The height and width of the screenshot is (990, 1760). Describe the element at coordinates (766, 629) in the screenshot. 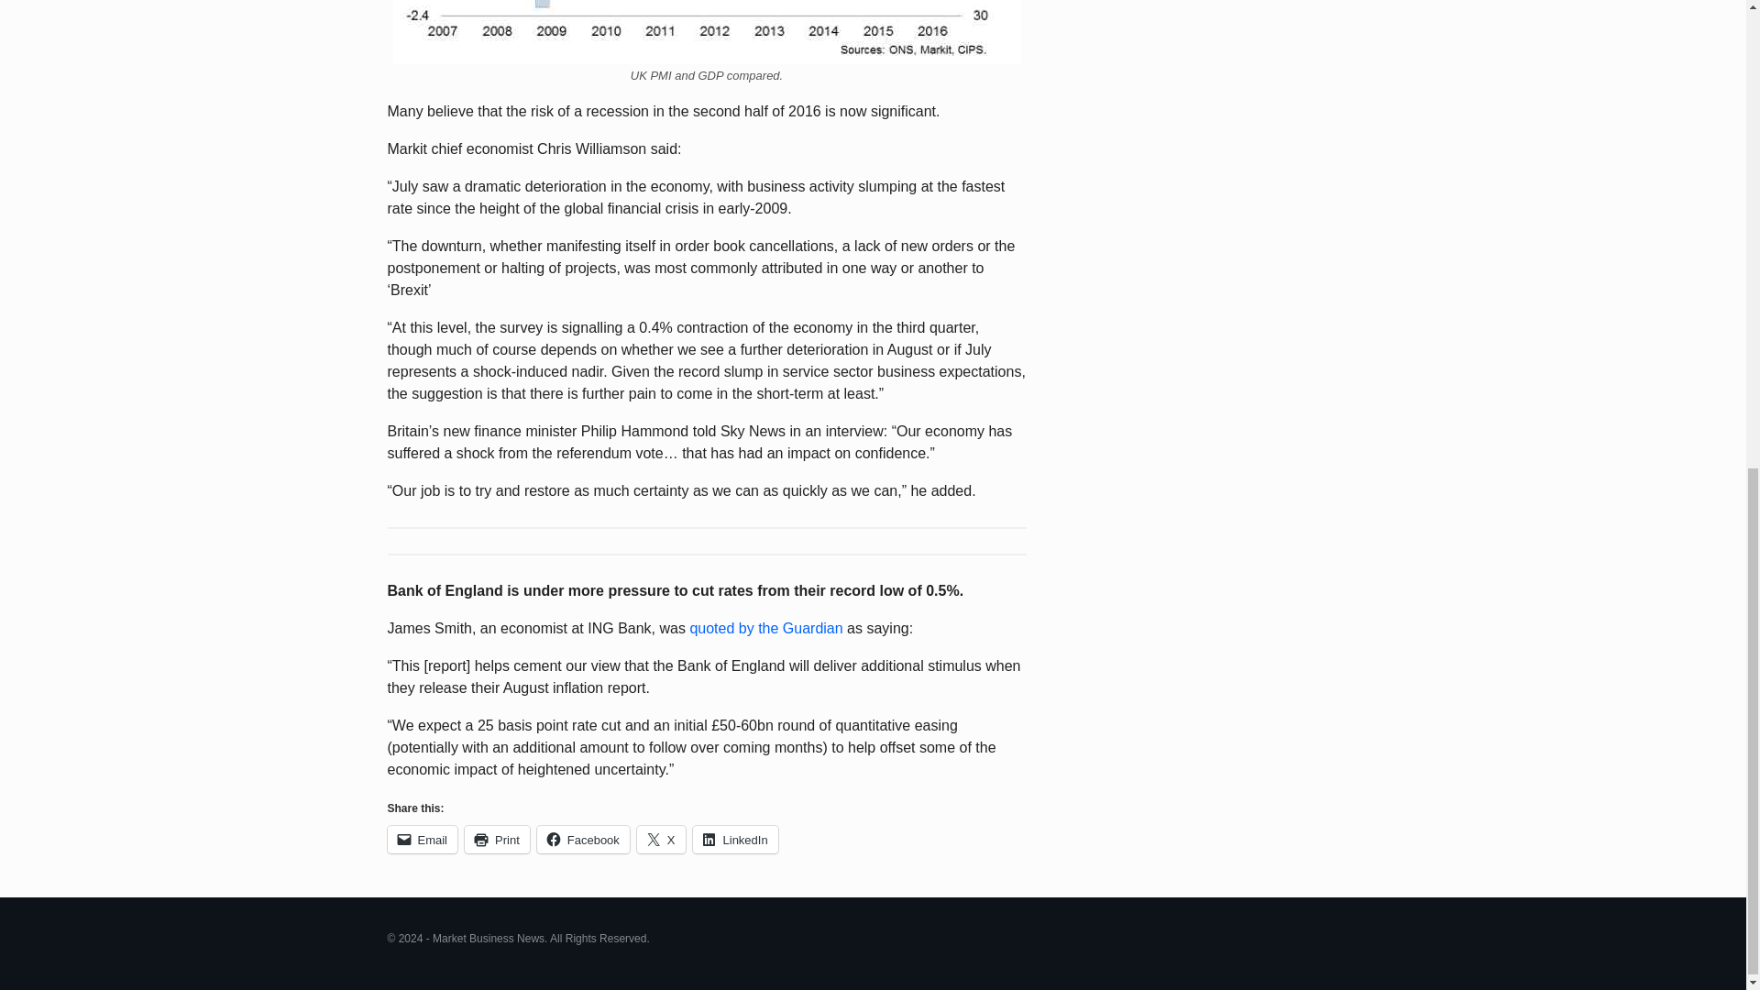

I see `quoted by the Guardian` at that location.